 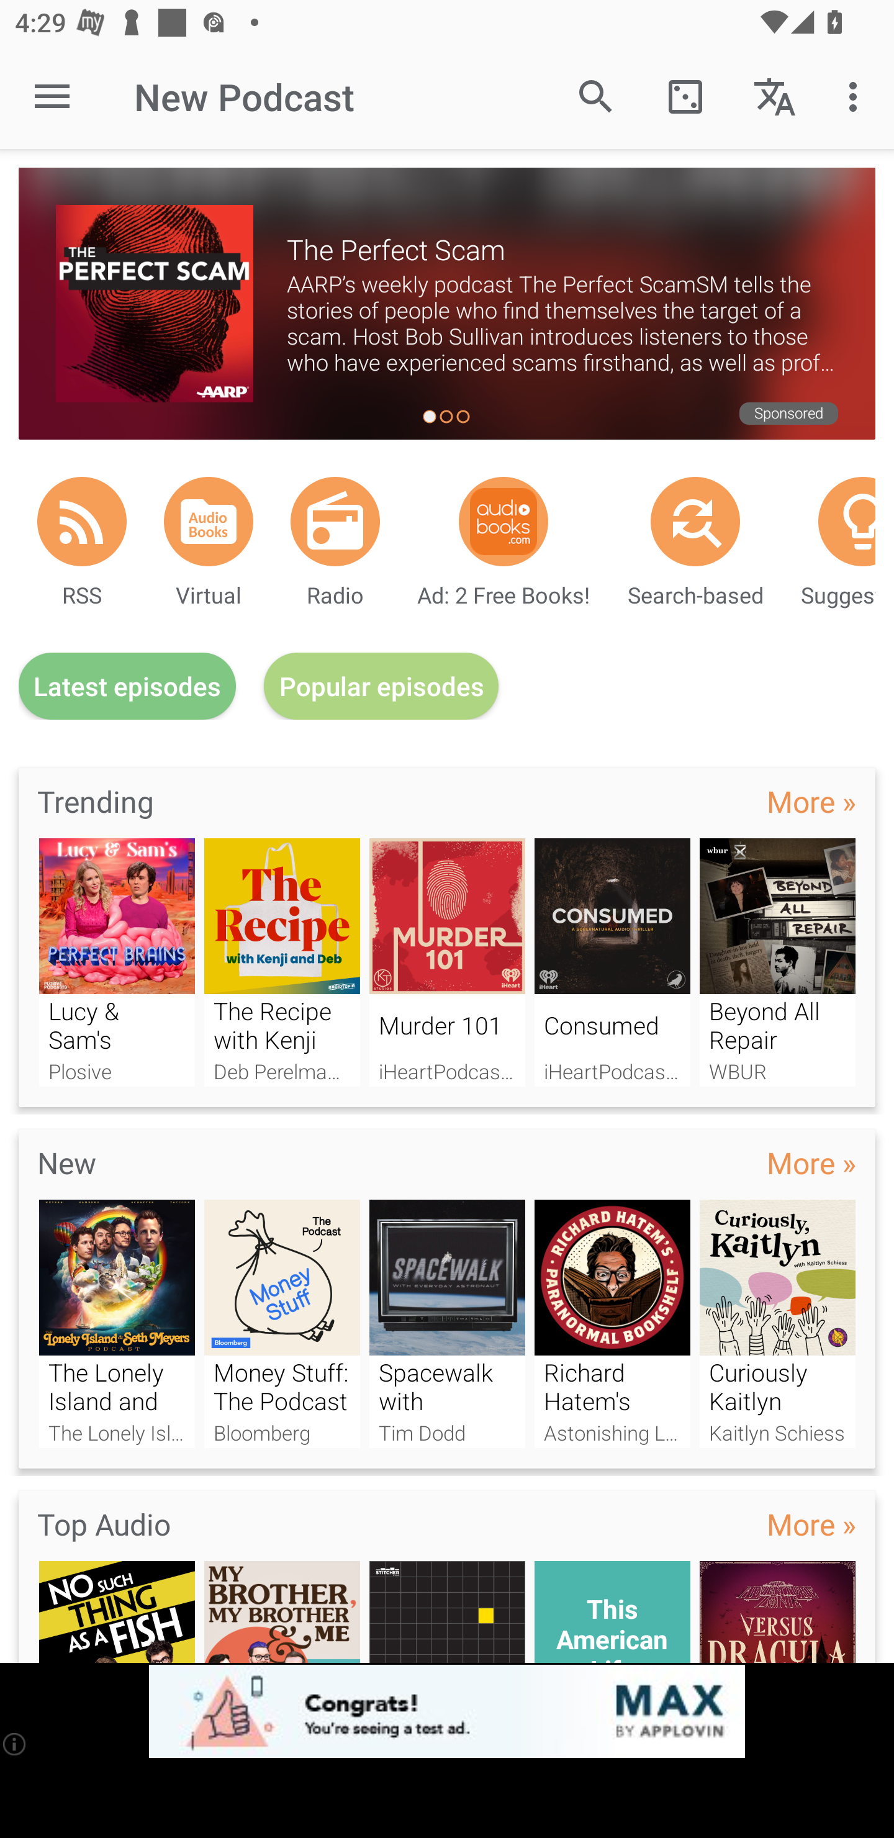 What do you see at coordinates (14, 1743) in the screenshot?
I see `(i)` at bounding box center [14, 1743].